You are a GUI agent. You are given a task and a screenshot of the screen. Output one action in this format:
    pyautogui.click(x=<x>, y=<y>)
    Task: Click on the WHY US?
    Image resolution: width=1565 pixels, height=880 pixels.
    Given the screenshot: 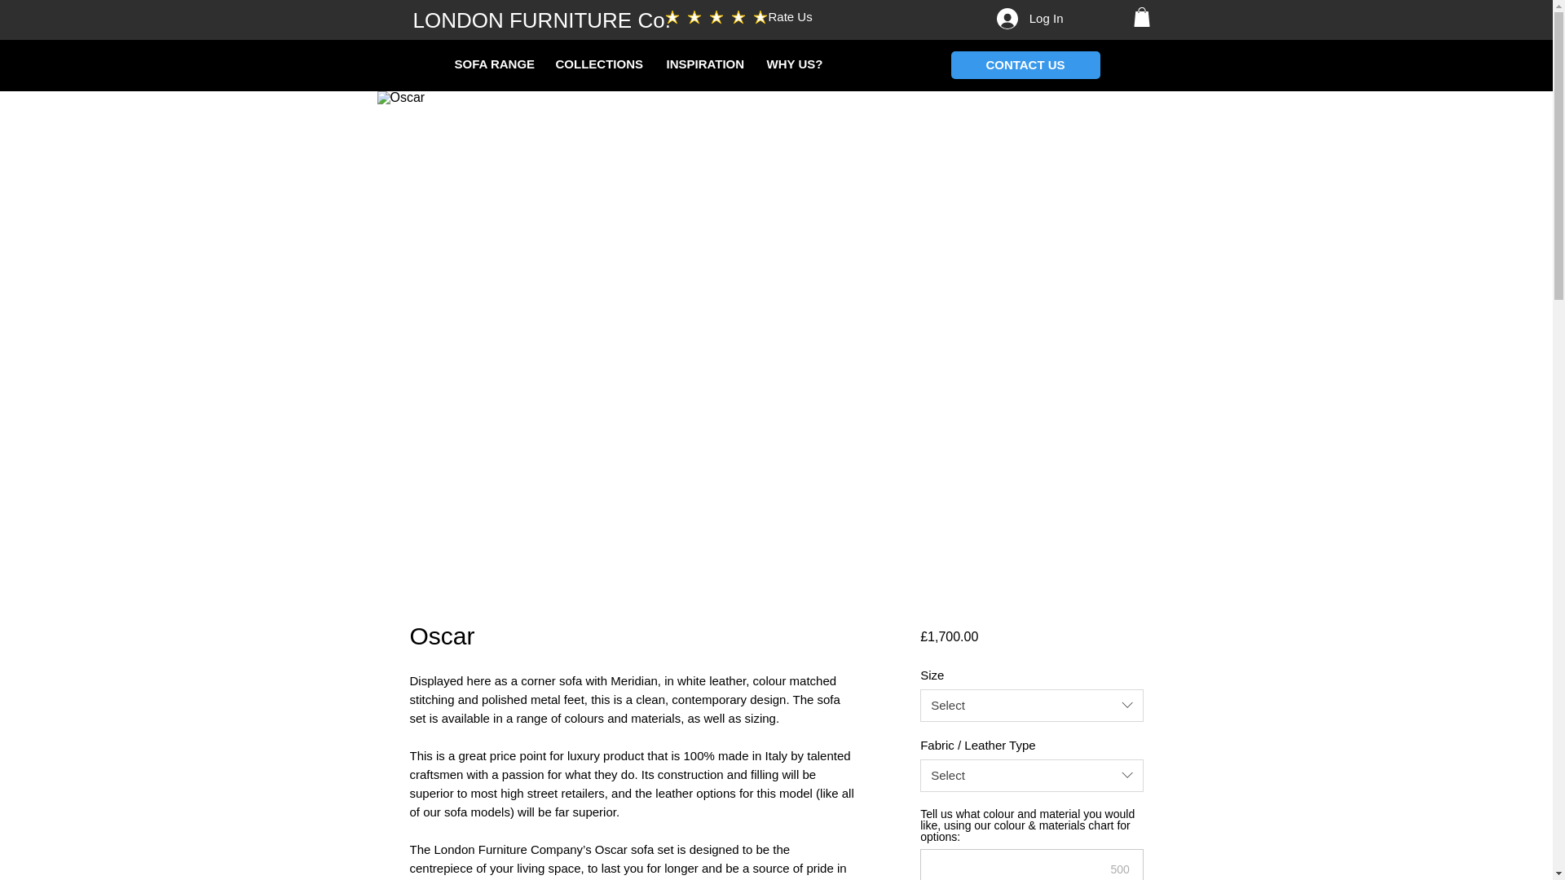 What is the action you would take?
    pyautogui.click(x=792, y=63)
    